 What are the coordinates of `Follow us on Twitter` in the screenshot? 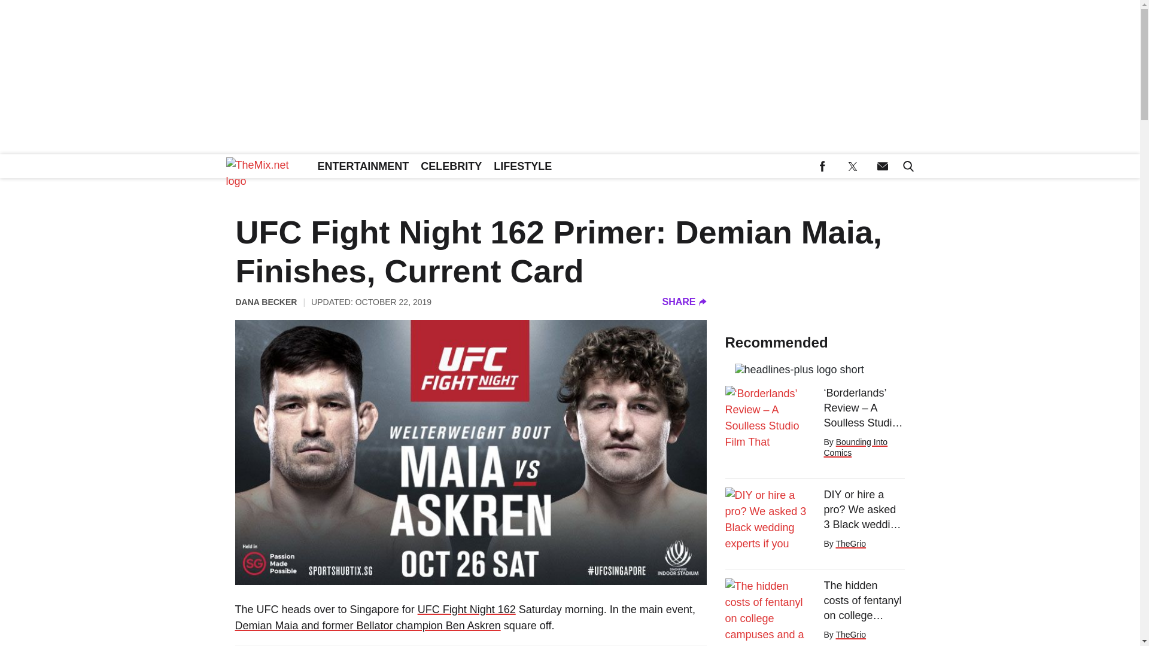 It's located at (852, 166).